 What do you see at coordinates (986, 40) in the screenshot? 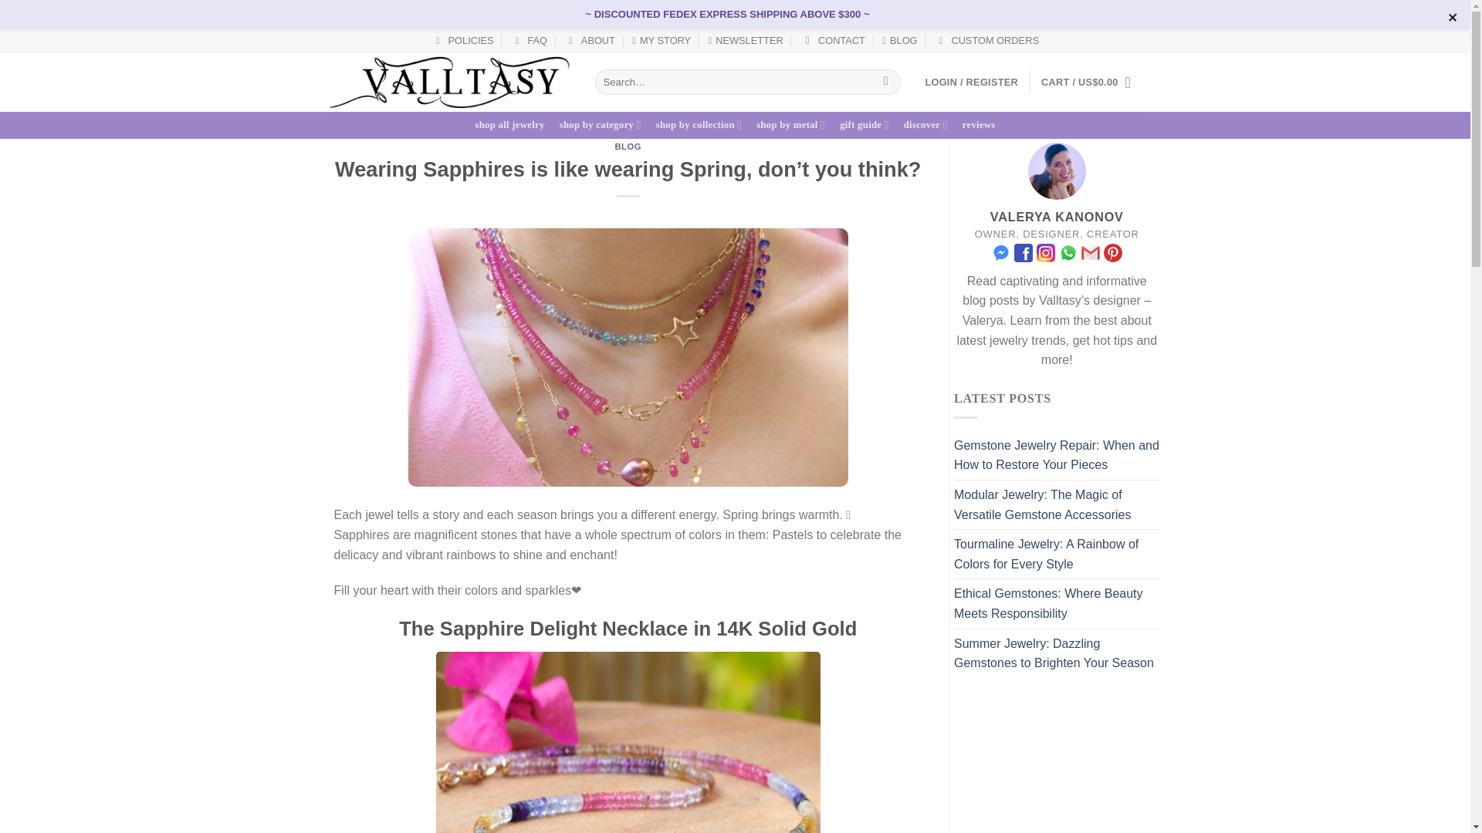
I see `CUSTOM ORDERS` at bounding box center [986, 40].